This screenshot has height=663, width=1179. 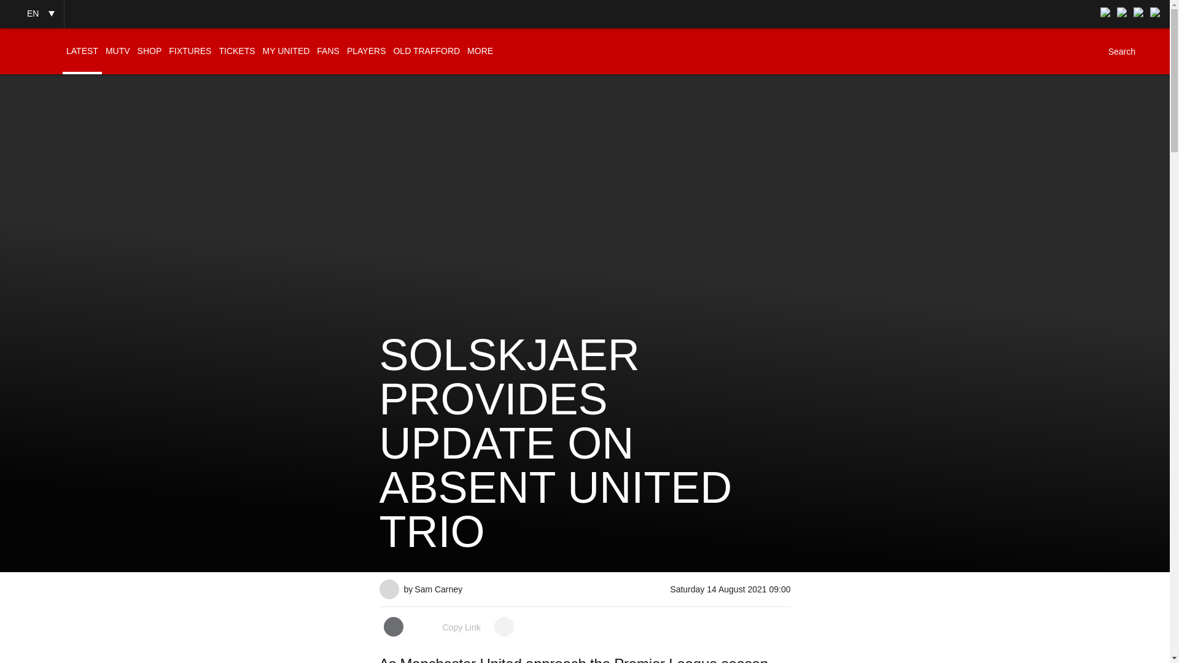 I want to click on MY UNITED, so click(x=286, y=51).